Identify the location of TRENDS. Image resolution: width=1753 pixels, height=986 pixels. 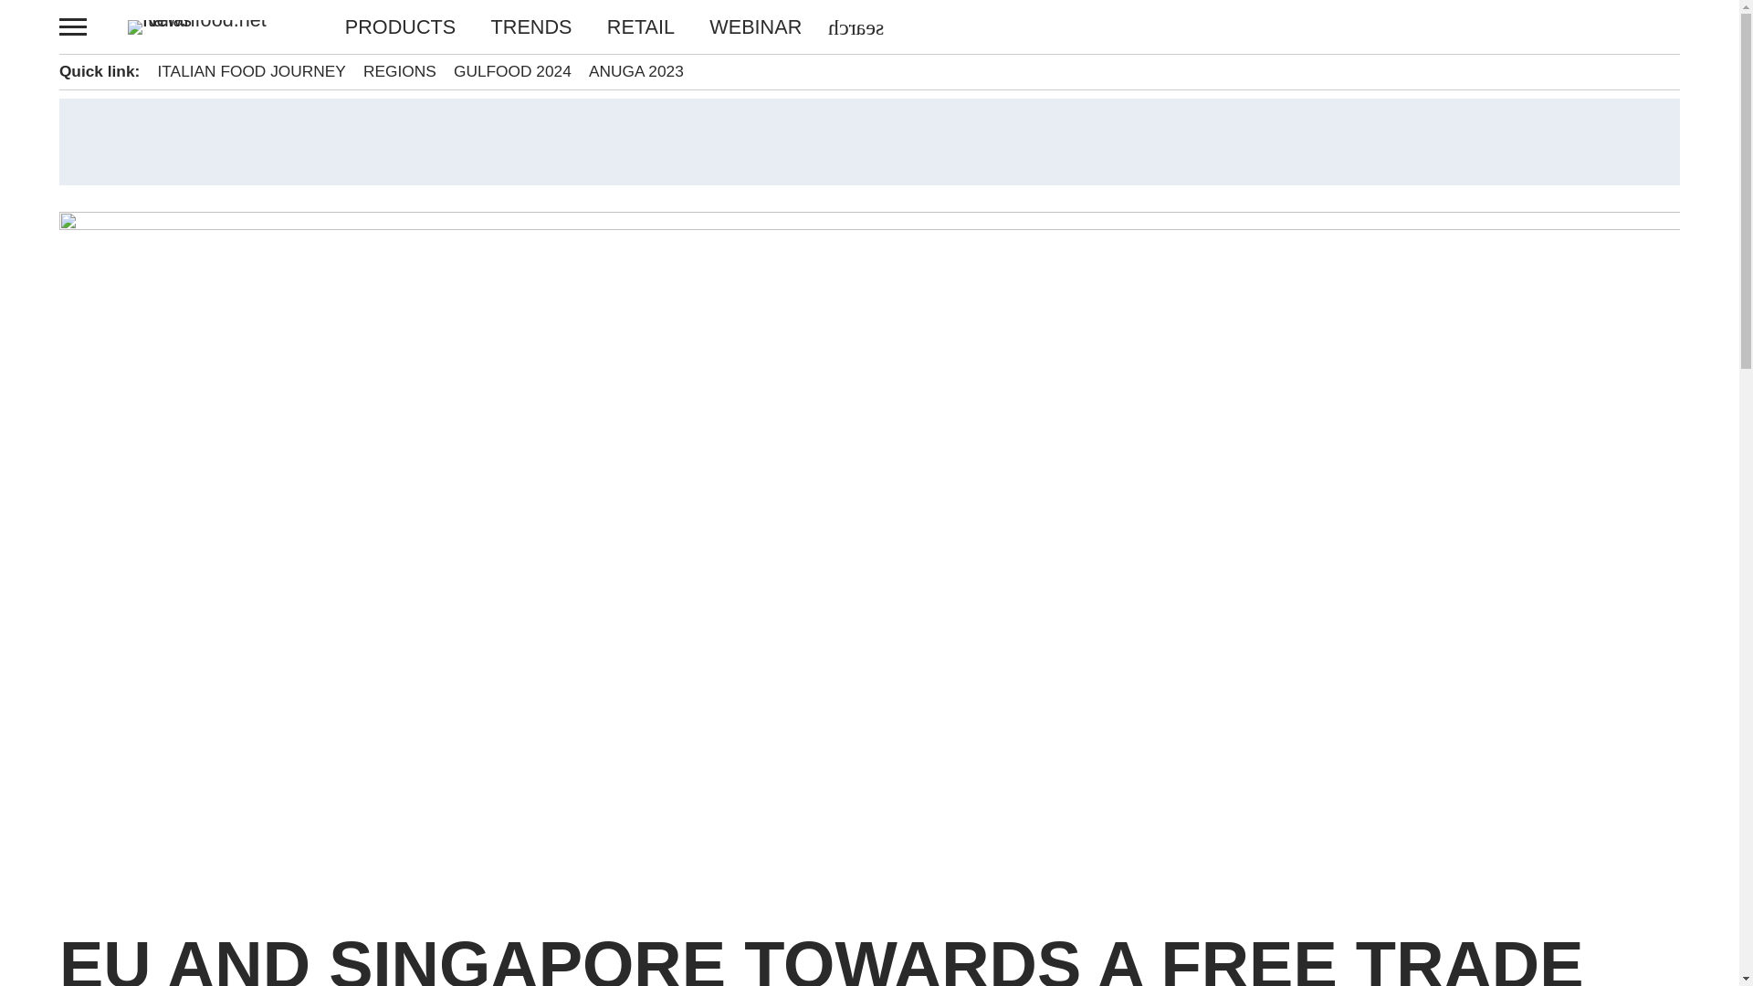
(531, 27).